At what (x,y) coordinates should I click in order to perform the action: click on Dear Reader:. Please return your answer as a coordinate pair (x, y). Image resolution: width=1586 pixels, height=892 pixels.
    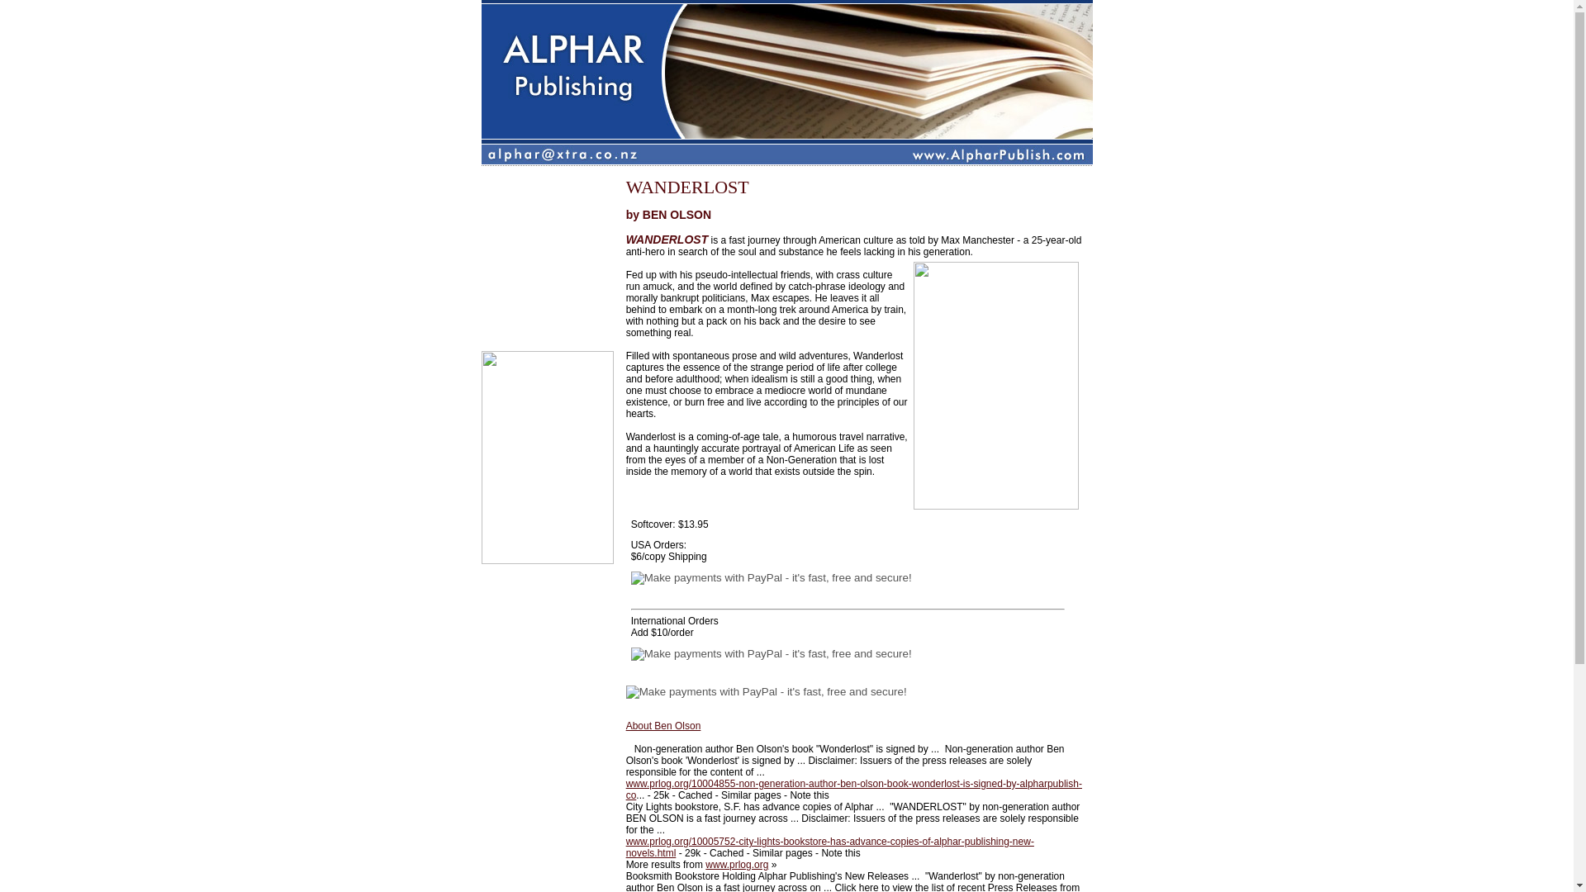
    Looking at the image, I should click on (548, 176).